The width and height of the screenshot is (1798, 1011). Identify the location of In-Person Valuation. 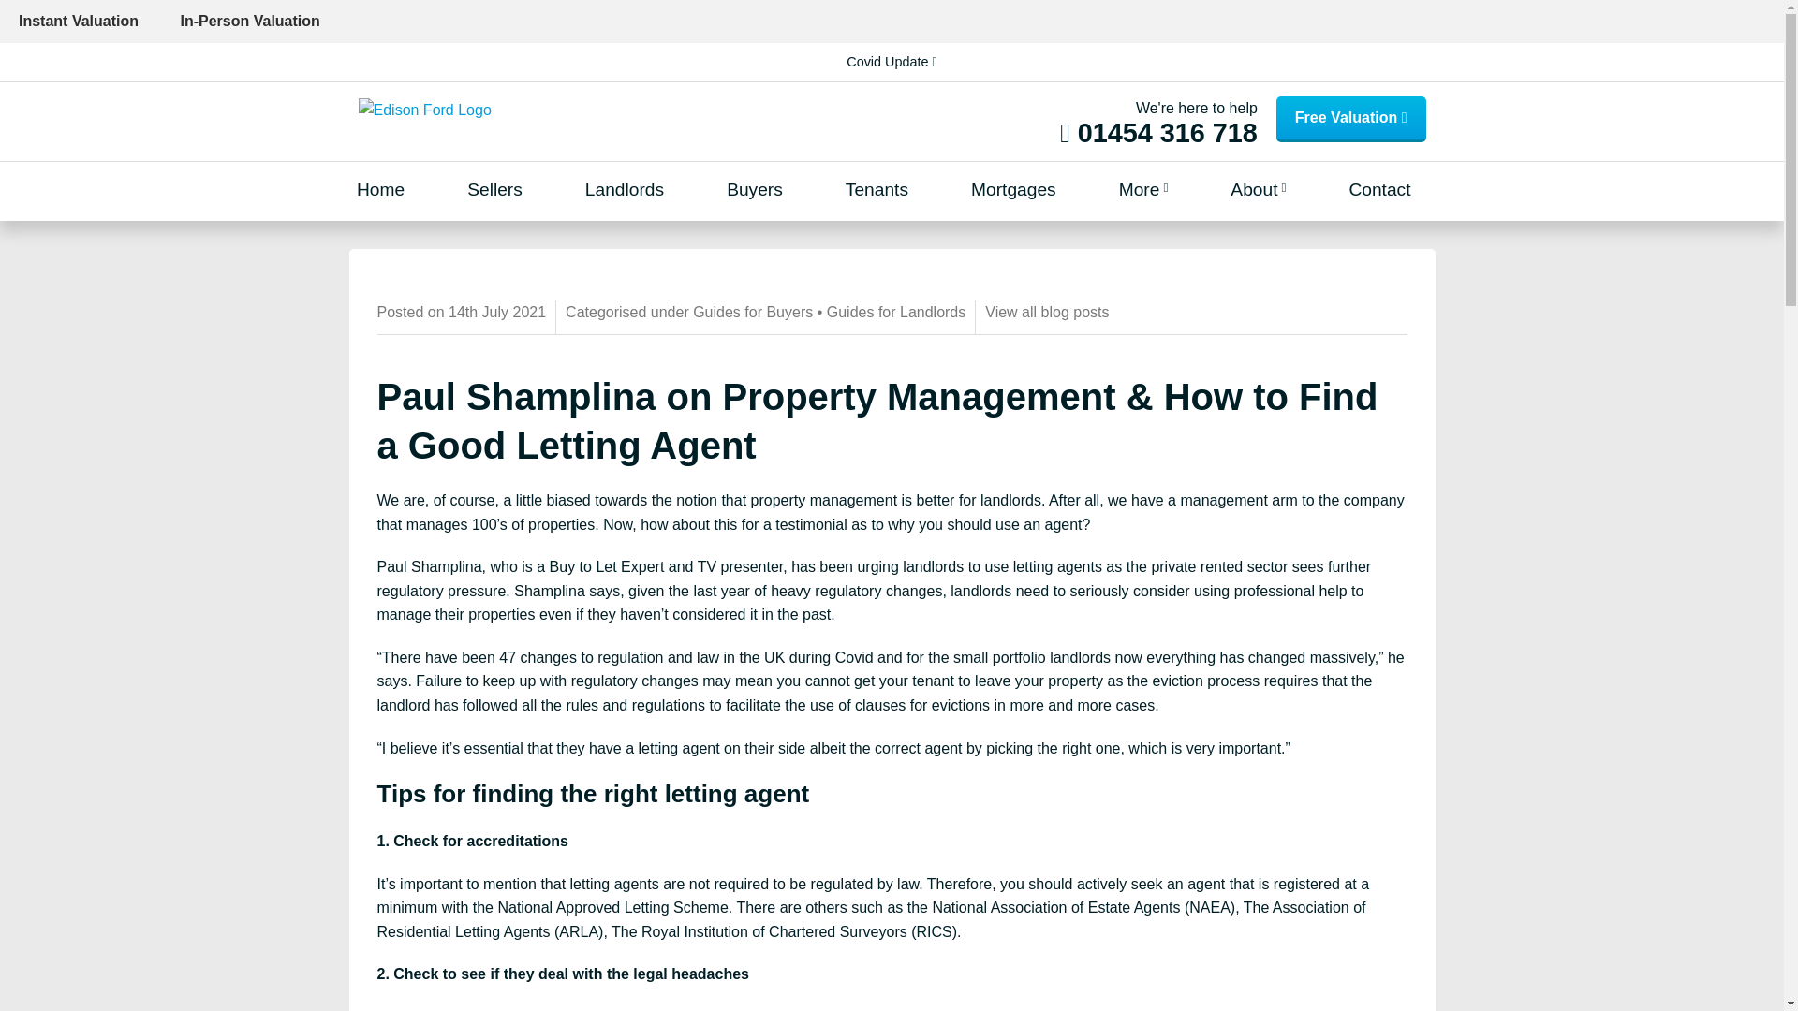
(249, 22).